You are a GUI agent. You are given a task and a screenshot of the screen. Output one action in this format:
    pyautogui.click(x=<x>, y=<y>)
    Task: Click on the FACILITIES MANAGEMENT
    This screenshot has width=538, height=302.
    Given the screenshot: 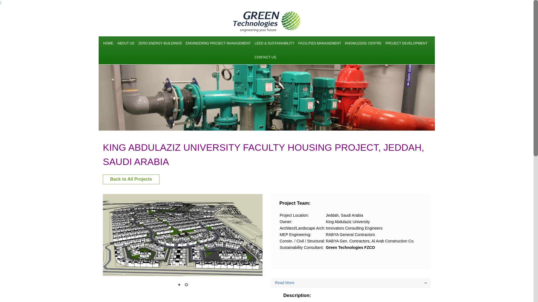 What is the action you would take?
    pyautogui.click(x=320, y=43)
    